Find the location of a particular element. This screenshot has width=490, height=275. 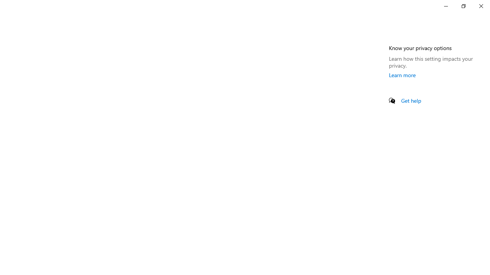

Learn more is located at coordinates (402, 75).